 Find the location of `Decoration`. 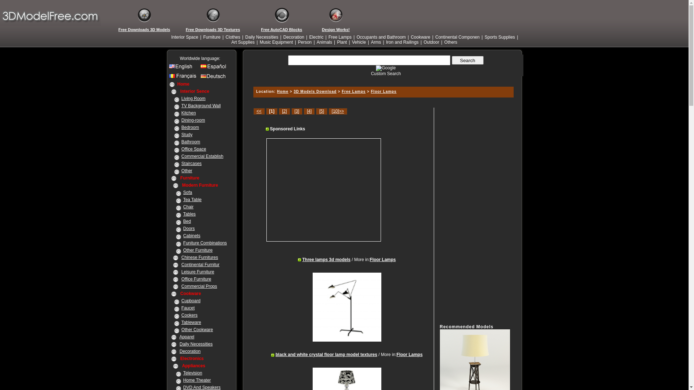

Decoration is located at coordinates (294, 37).